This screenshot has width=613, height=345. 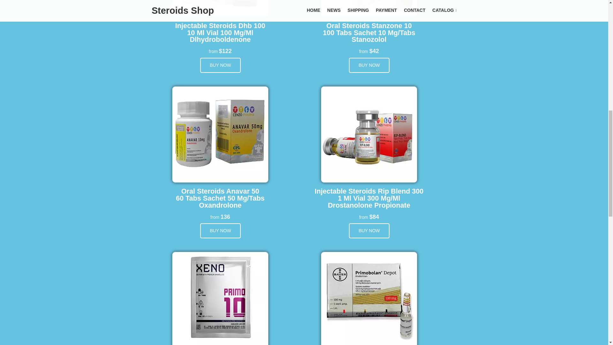 What do you see at coordinates (369, 65) in the screenshot?
I see `BUY NOW` at bounding box center [369, 65].